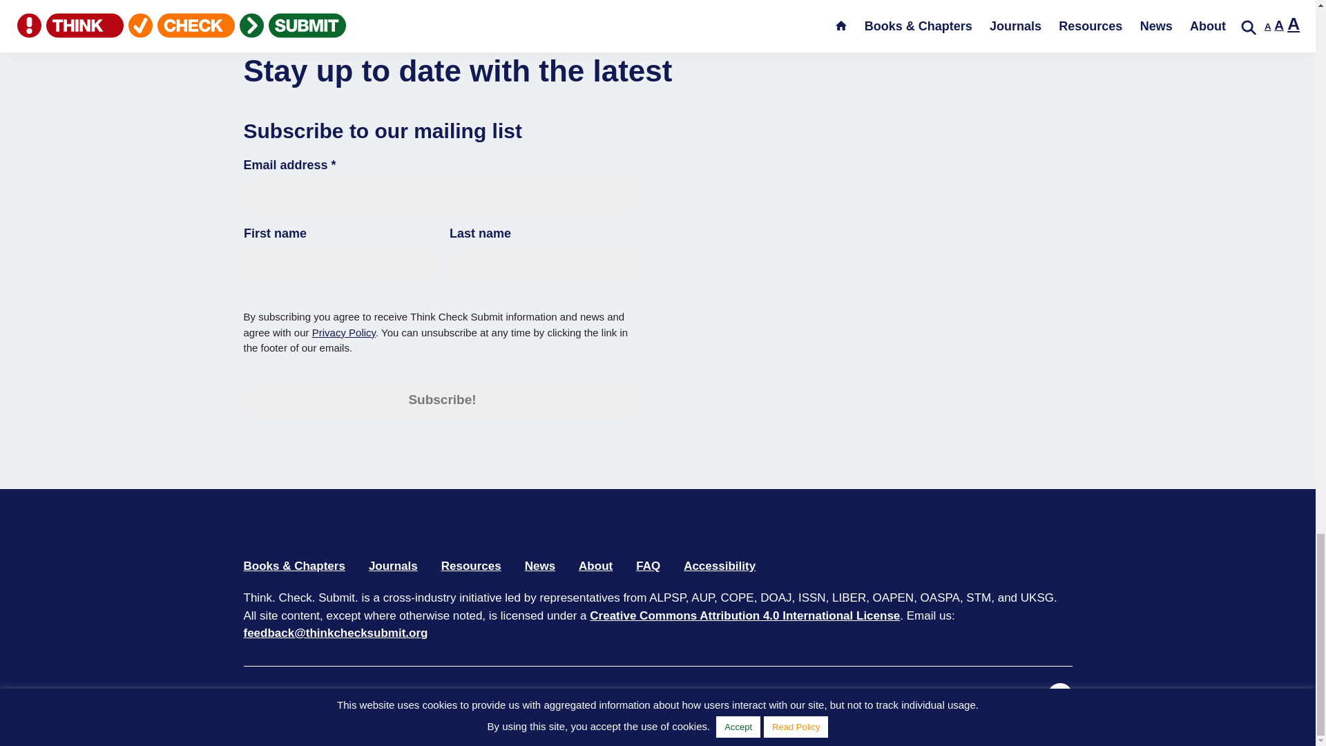 The height and width of the screenshot is (746, 1326). What do you see at coordinates (544, 264) in the screenshot?
I see `Last name` at bounding box center [544, 264].